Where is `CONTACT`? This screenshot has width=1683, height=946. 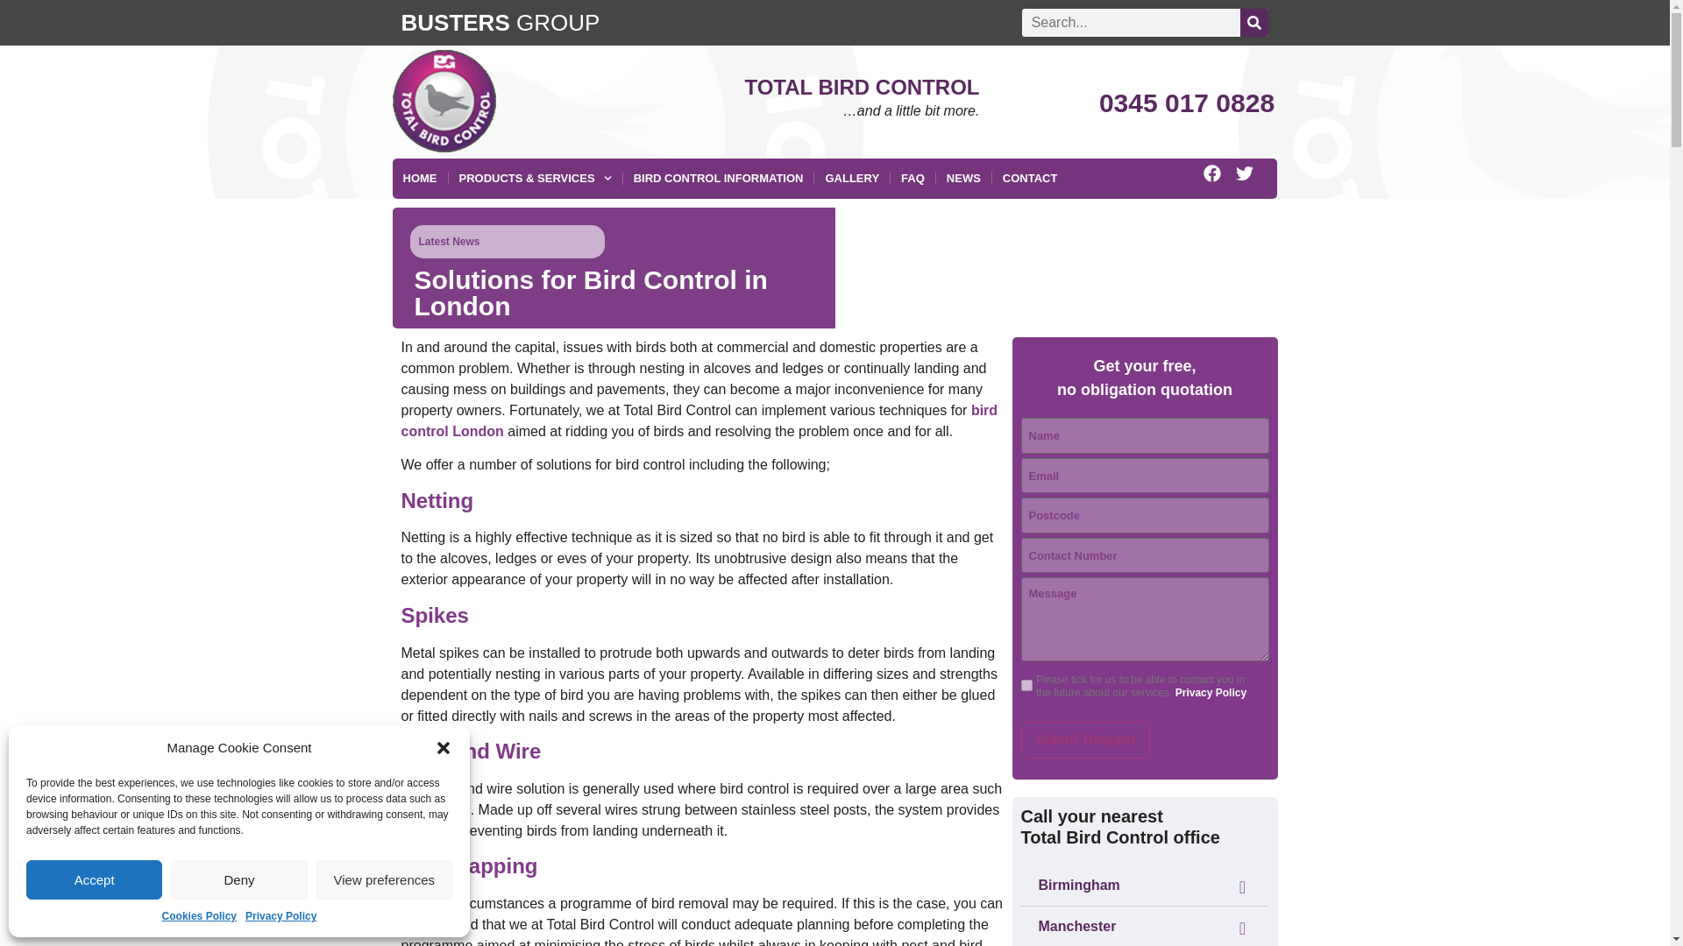 CONTACT is located at coordinates (1031, 179).